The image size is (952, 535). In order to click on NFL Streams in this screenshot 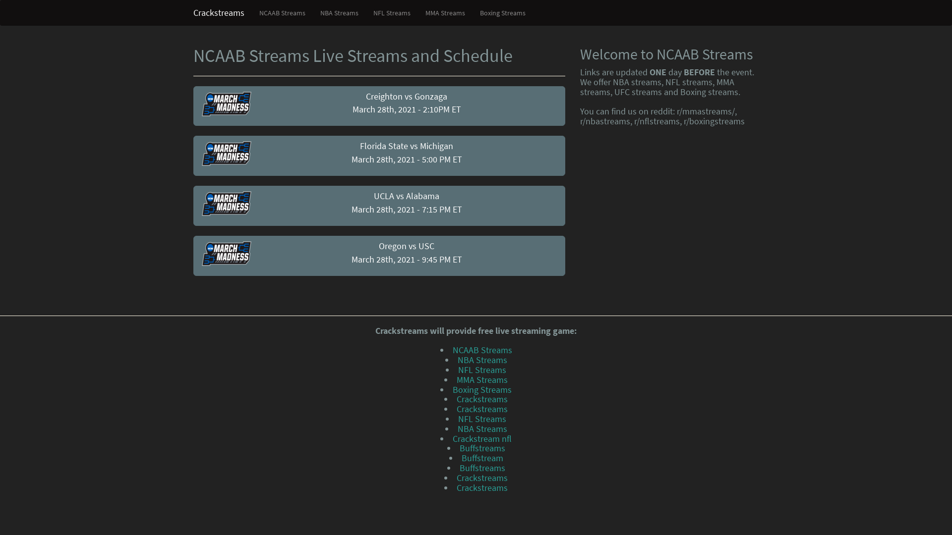, I will do `click(482, 419)`.